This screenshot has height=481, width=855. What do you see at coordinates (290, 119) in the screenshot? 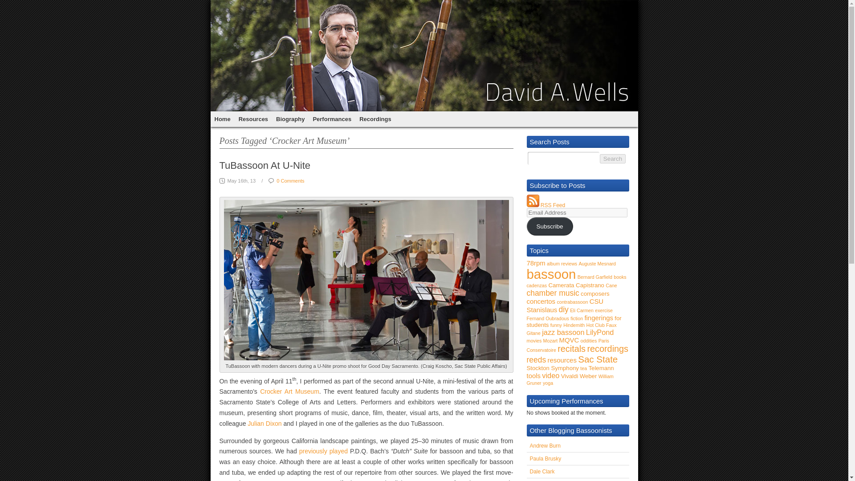
I see `Biography` at bounding box center [290, 119].